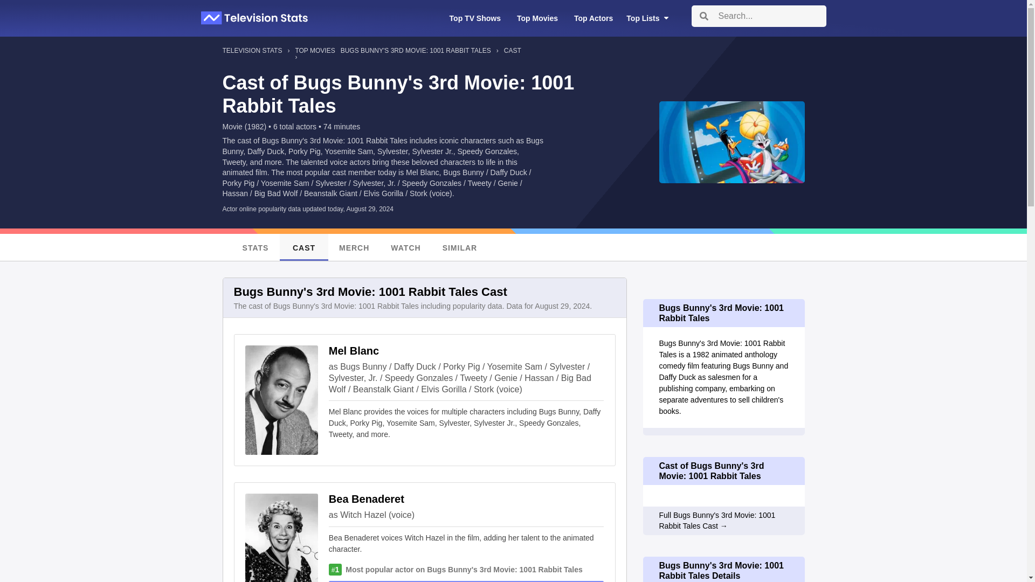  Describe the element at coordinates (475, 18) in the screenshot. I see `Top TV Shows` at that location.